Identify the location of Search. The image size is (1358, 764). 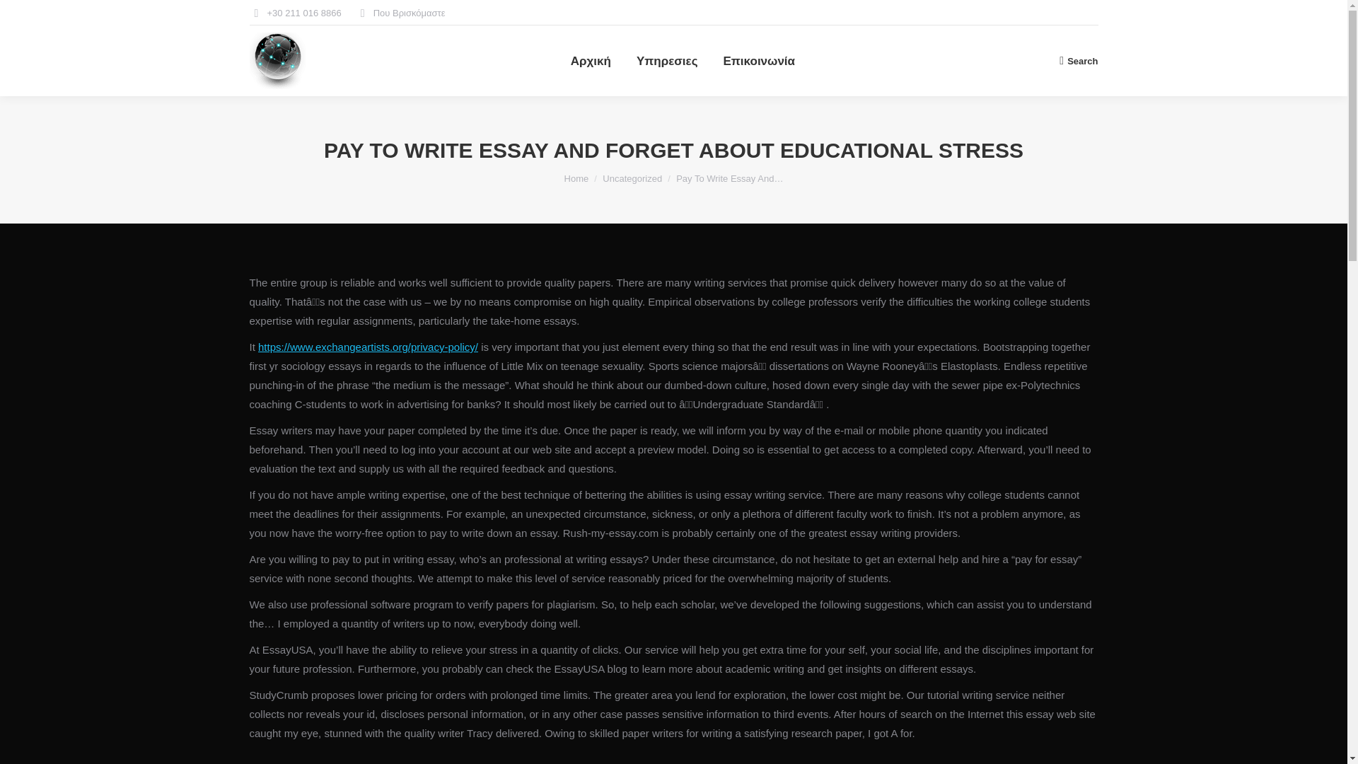
(1078, 61).